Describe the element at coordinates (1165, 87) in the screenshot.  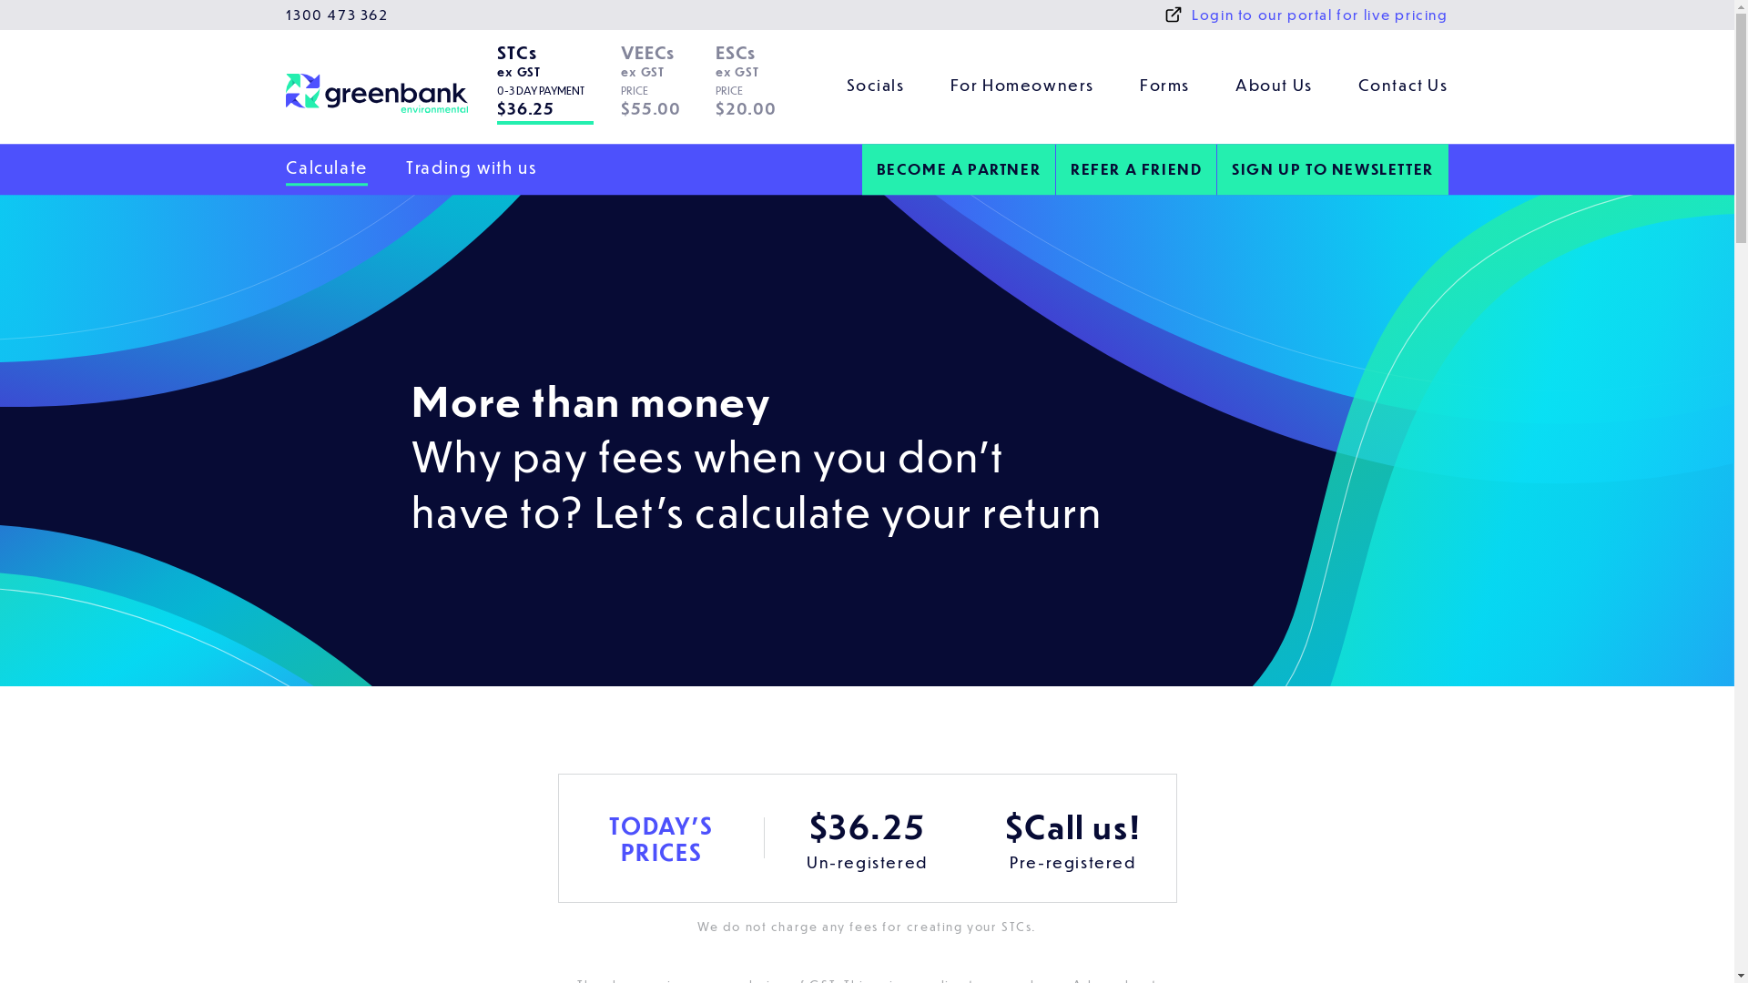
I see `Forms` at that location.